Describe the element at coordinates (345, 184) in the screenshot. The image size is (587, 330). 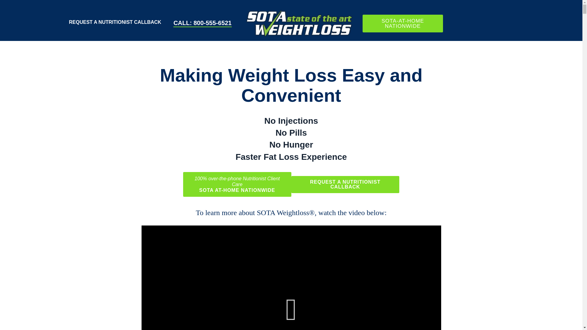
I see `REQUEST A NUTRITIONIST CALLBACK` at that location.